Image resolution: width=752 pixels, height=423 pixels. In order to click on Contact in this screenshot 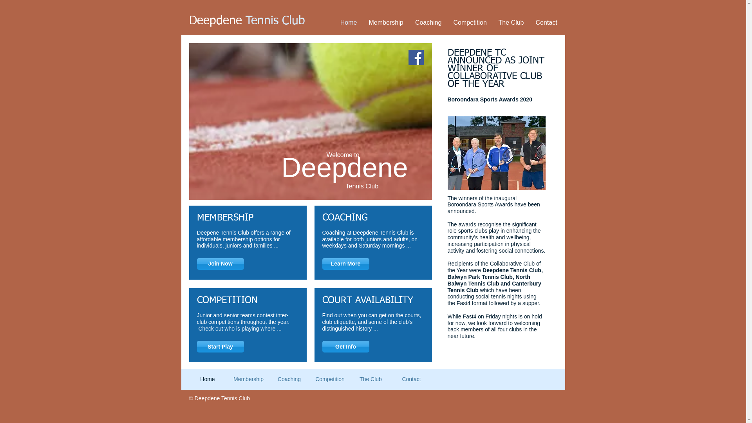, I will do `click(411, 379)`.